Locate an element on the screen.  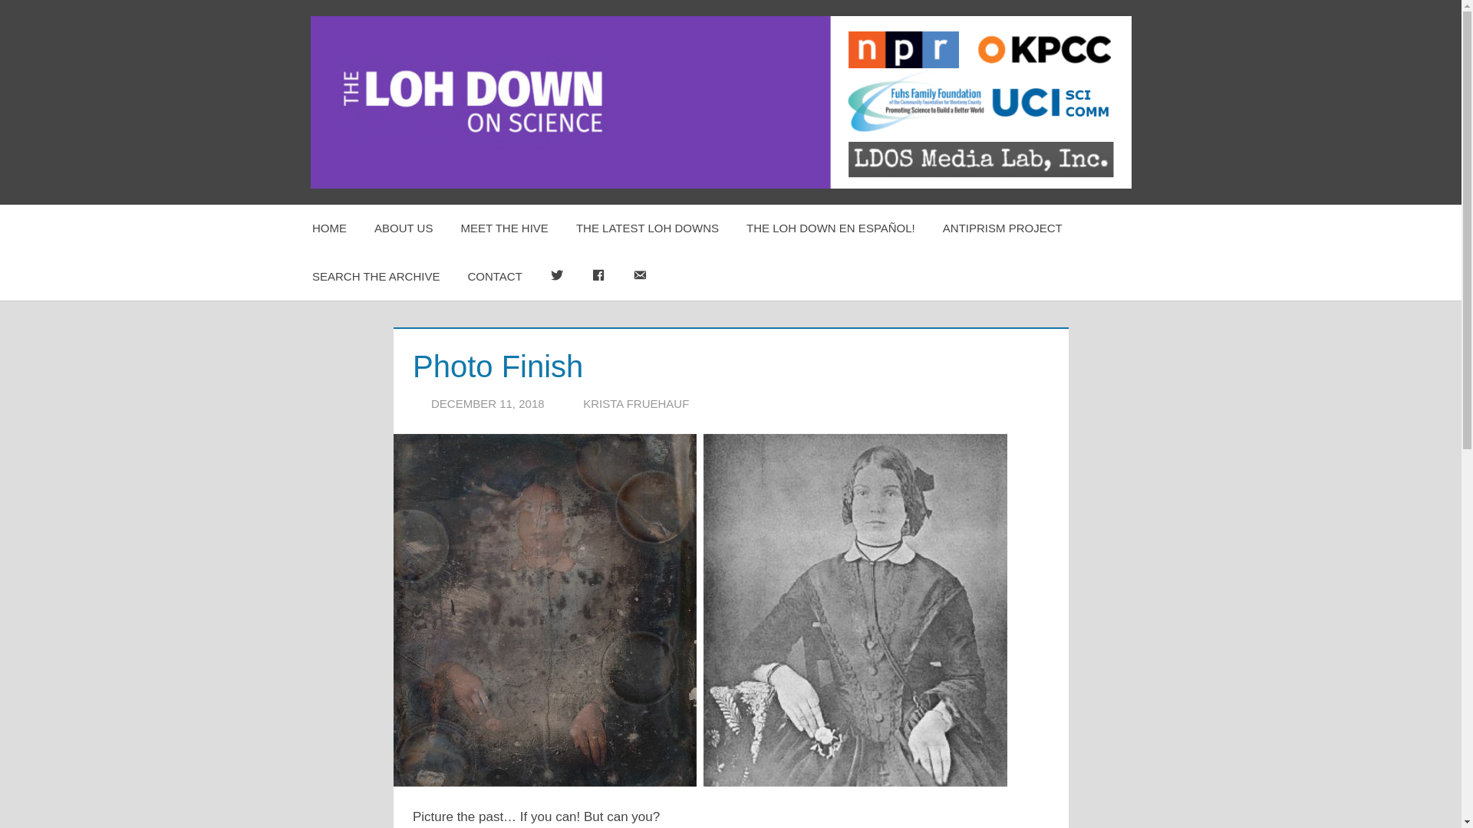
CONTACT is located at coordinates (494, 277).